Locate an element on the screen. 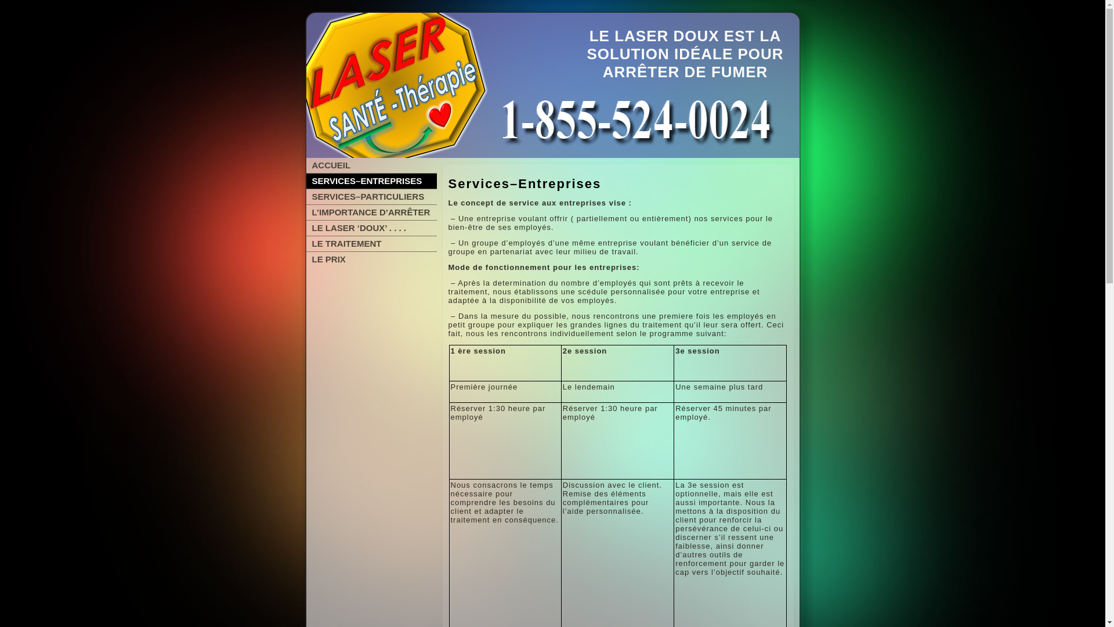 This screenshot has height=627, width=1114. LE TRAITEMENT is located at coordinates (371, 244).